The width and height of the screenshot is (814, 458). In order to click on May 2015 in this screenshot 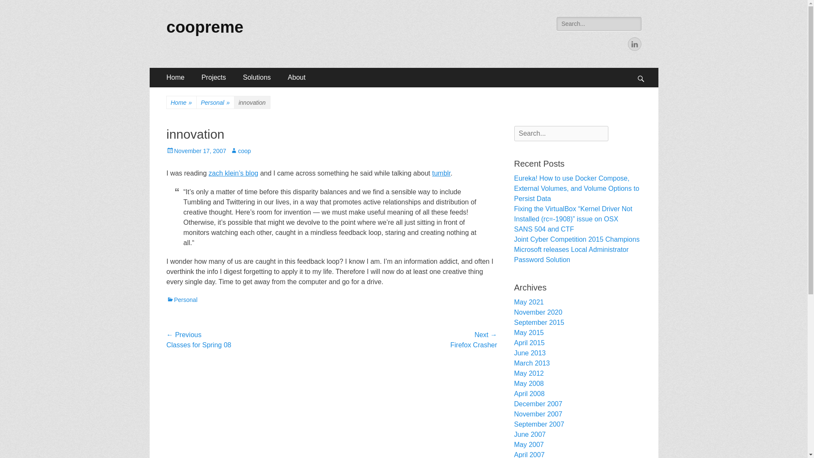, I will do `click(528, 332)`.